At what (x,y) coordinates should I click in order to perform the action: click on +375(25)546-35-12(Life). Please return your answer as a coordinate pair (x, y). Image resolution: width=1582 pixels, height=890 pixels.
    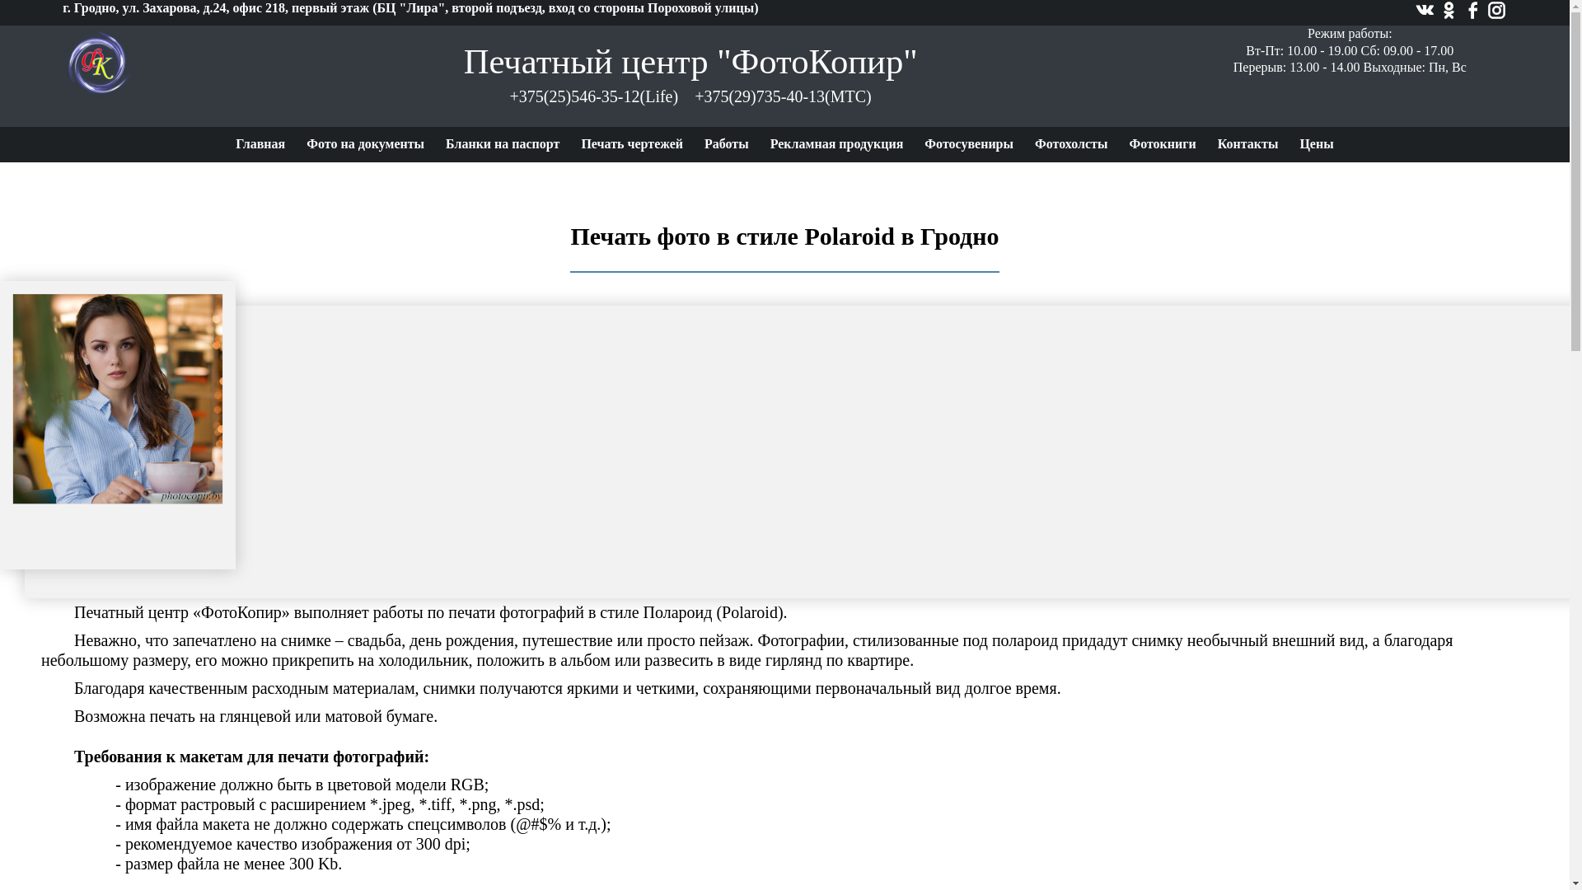
    Looking at the image, I should click on (595, 96).